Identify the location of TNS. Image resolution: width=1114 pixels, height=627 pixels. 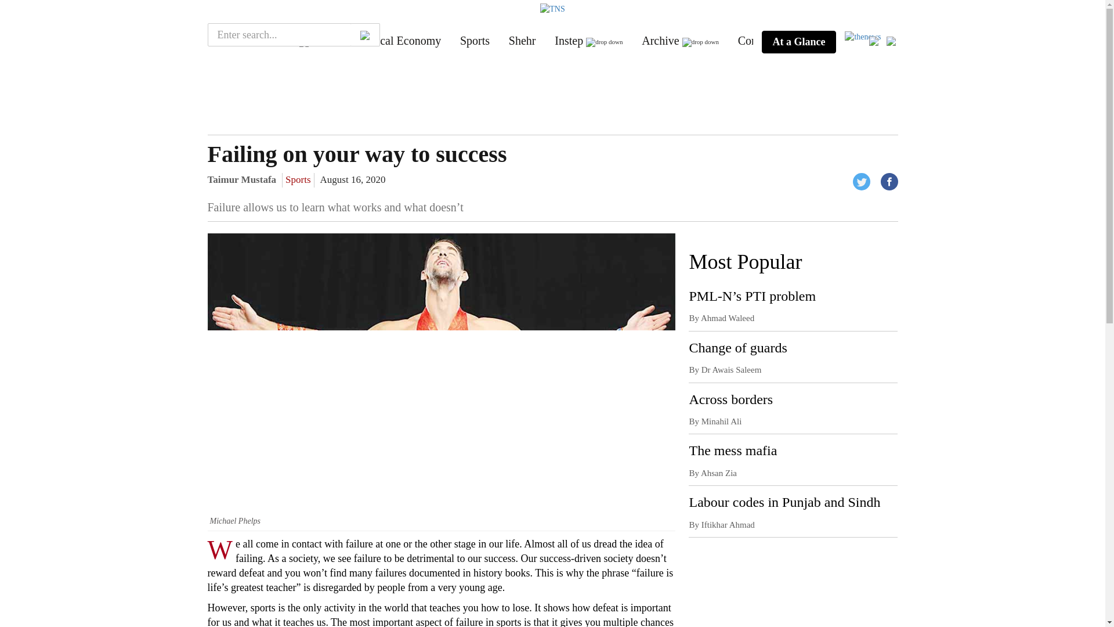
(230, 41).